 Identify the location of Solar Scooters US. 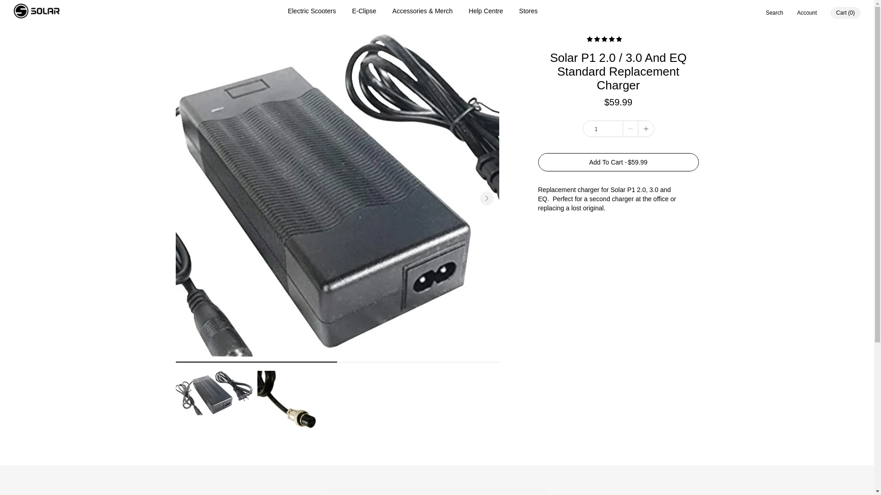
(37, 12).